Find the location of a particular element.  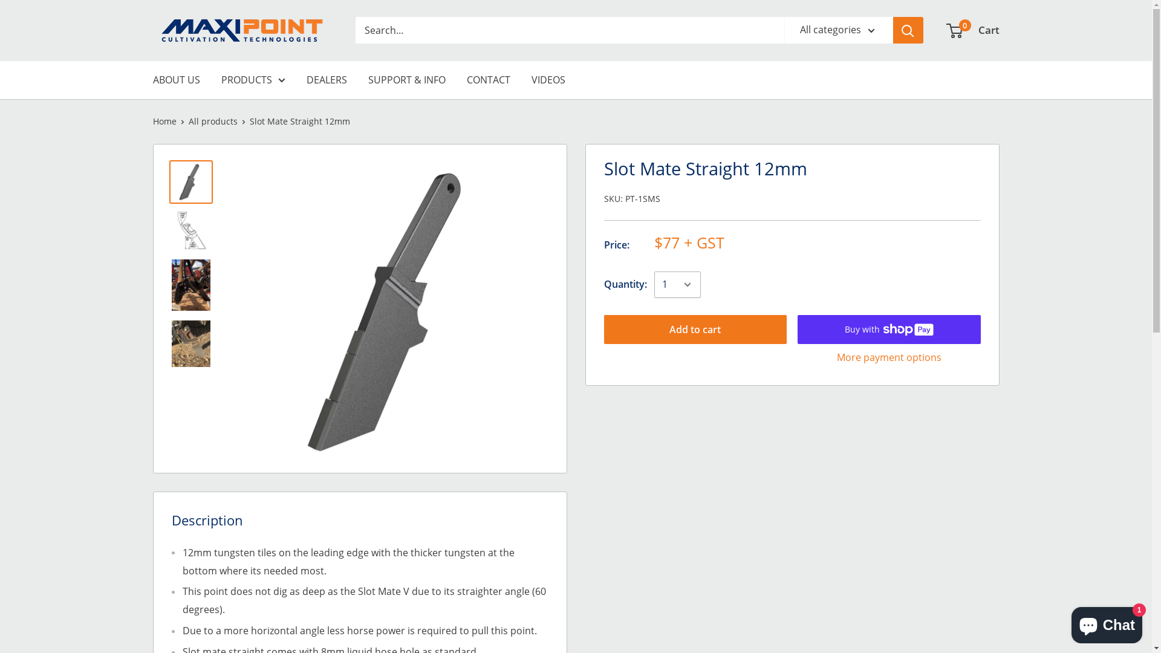

All products is located at coordinates (213, 121).